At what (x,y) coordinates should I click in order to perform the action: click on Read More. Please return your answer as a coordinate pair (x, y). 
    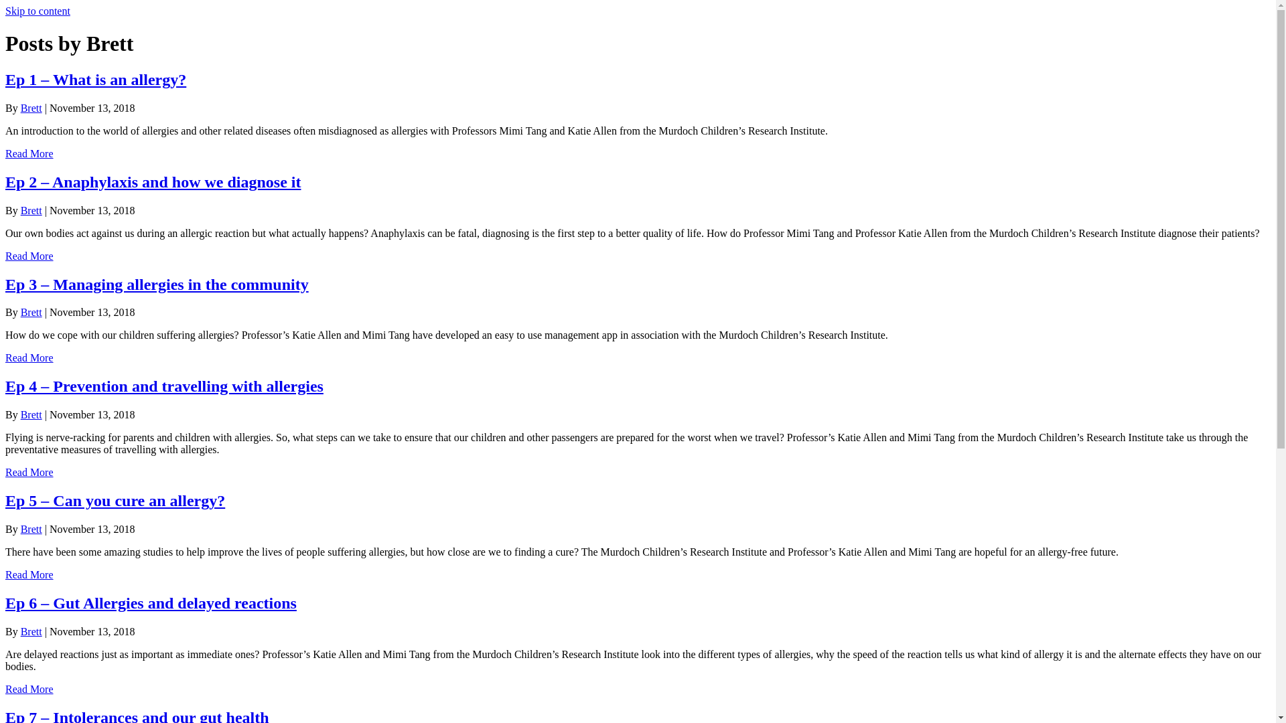
    Looking at the image, I should click on (29, 473).